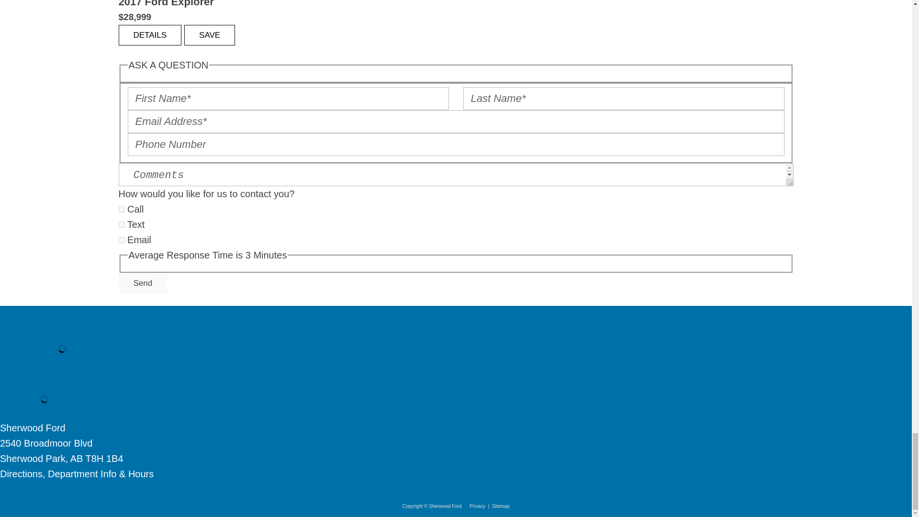 The height and width of the screenshot is (517, 919). What do you see at coordinates (122, 239) in the screenshot?
I see `Email` at bounding box center [122, 239].